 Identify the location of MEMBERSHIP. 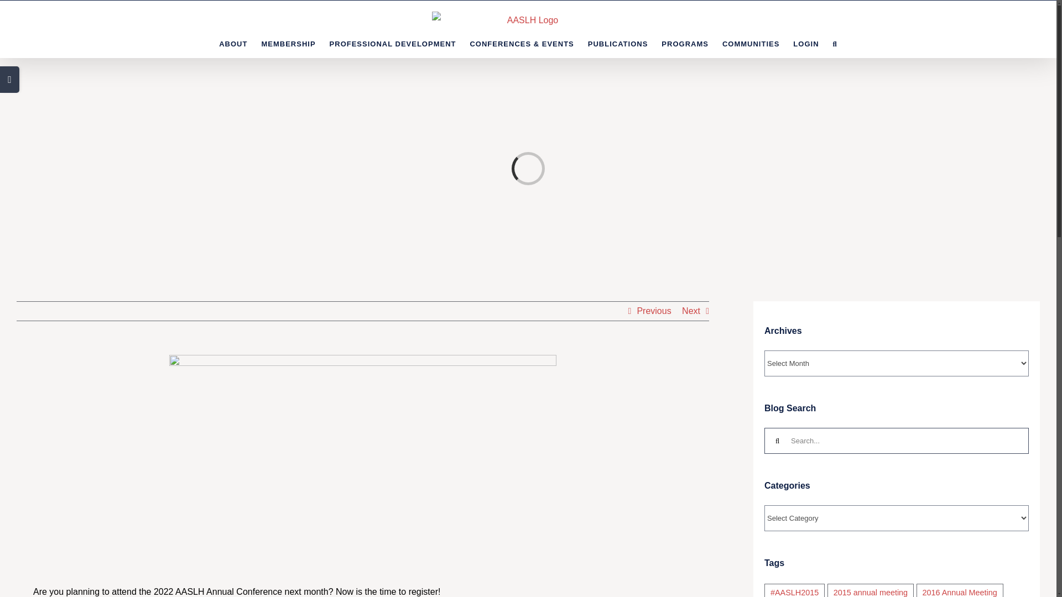
(288, 43).